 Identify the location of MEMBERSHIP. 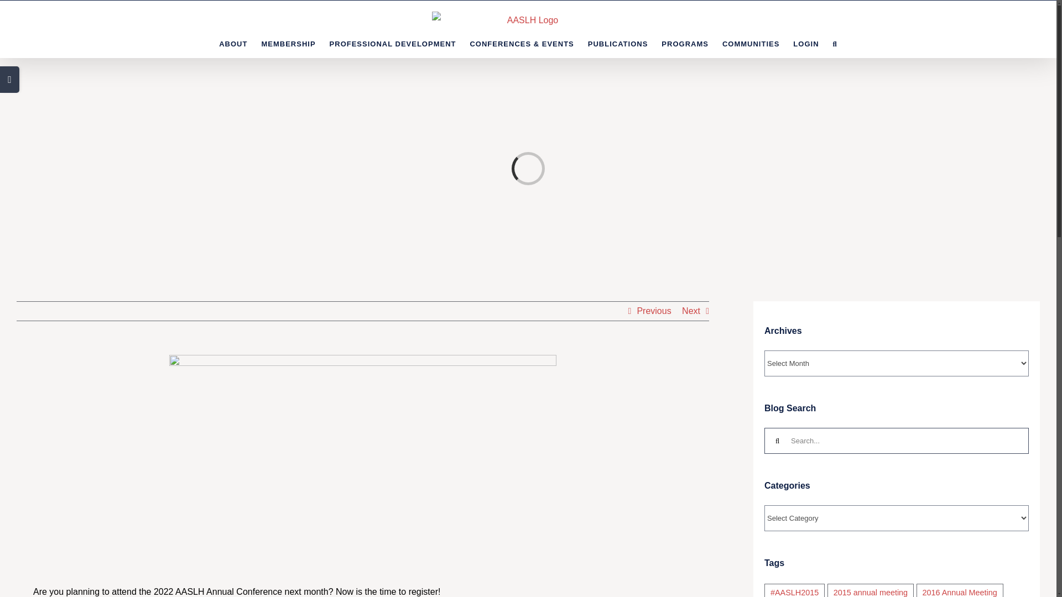
(288, 43).